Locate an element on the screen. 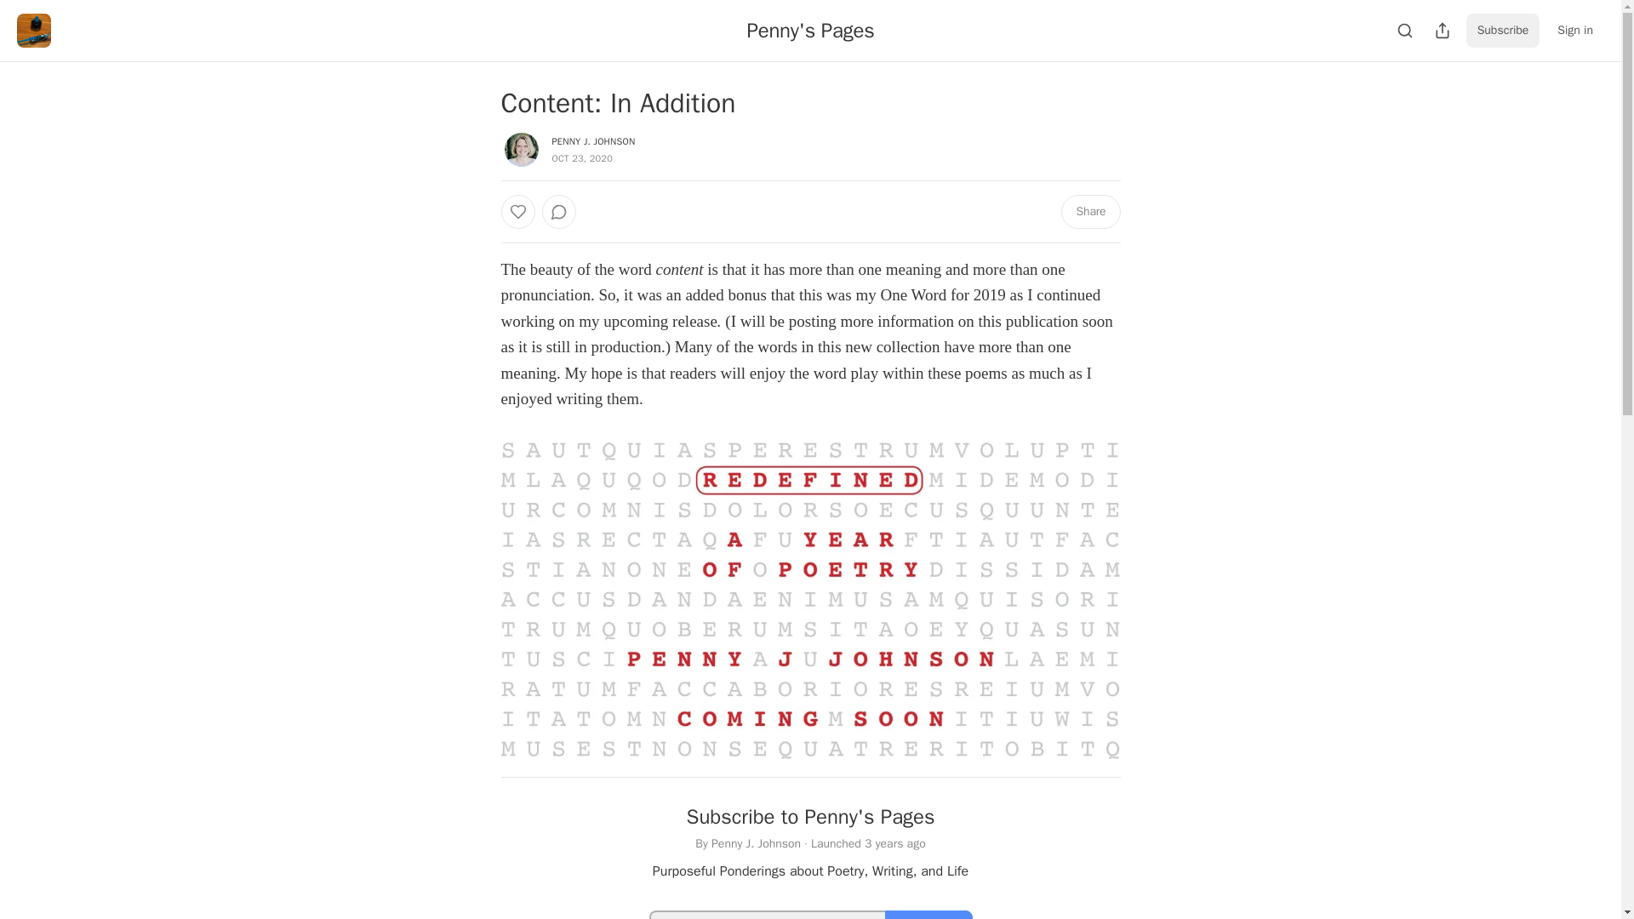 Image resolution: width=1634 pixels, height=919 pixels. Share is located at coordinates (1089, 211).